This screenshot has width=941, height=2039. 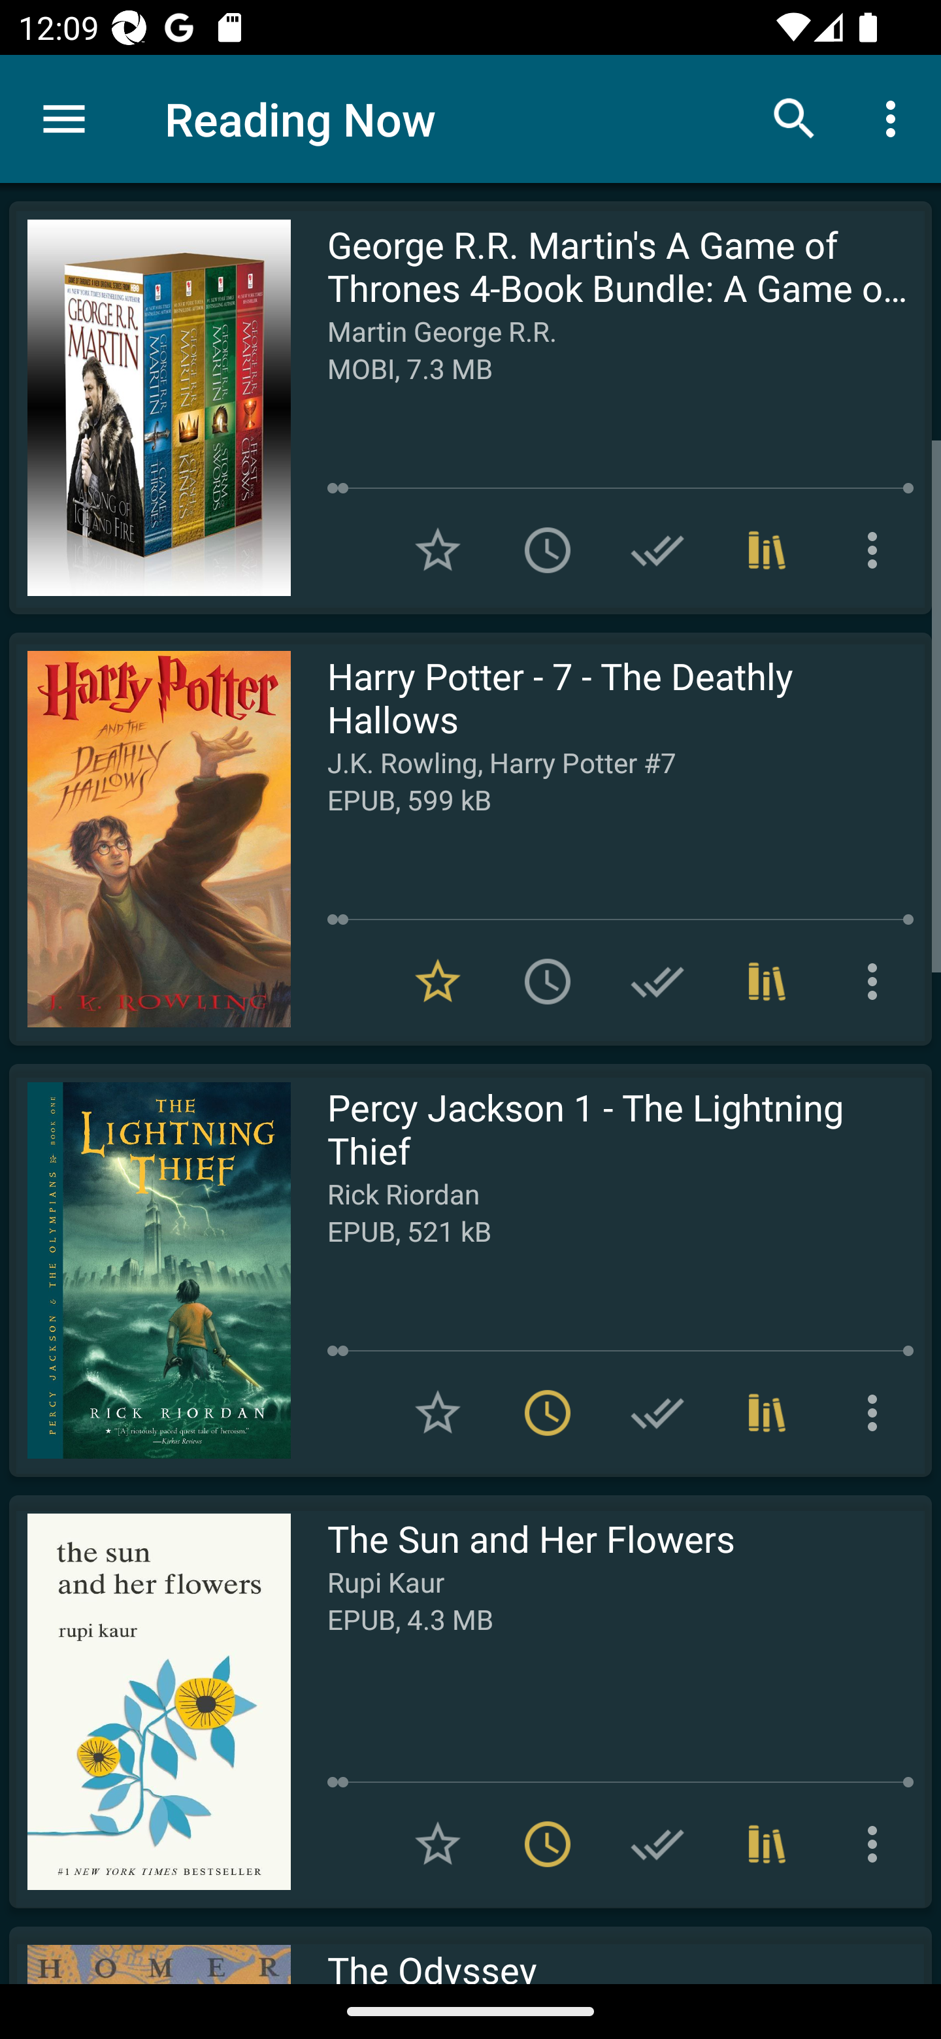 I want to click on Collections (1), so click(x=767, y=550).